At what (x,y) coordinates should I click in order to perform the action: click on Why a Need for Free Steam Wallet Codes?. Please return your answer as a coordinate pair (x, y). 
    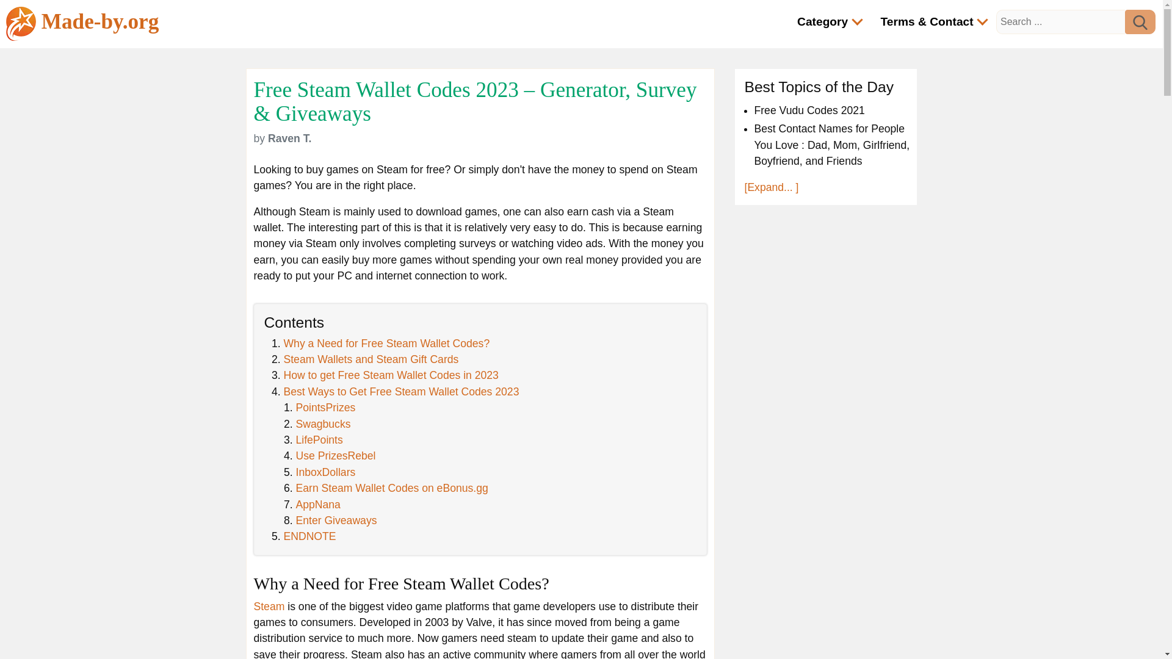
    Looking at the image, I should click on (386, 343).